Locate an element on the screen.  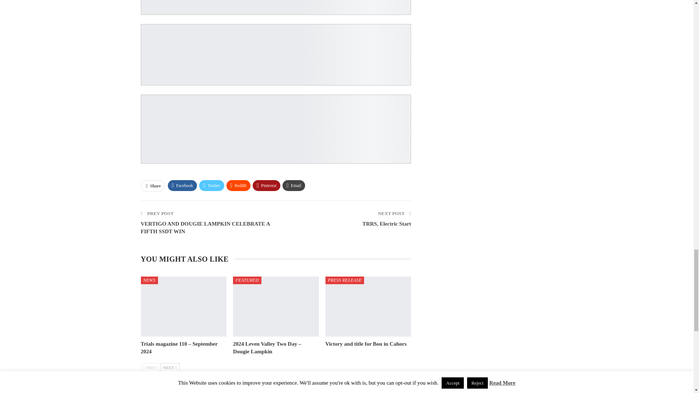
Pinterest is located at coordinates (266, 185).